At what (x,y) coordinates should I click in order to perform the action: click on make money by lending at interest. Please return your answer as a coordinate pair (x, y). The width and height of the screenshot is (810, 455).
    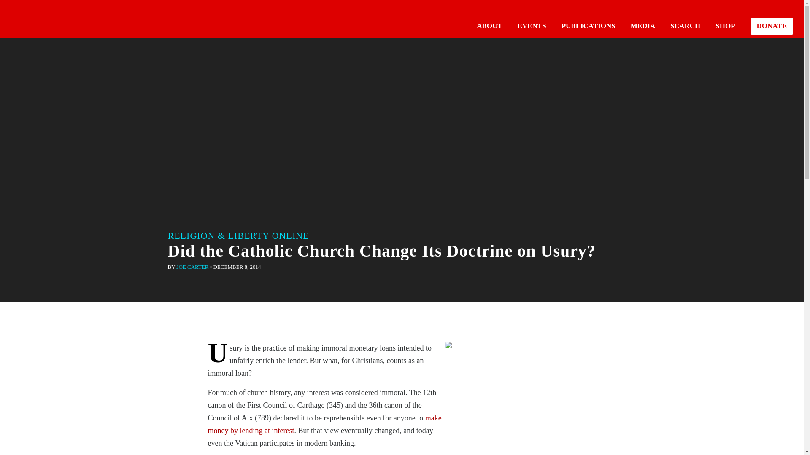
    Looking at the image, I should click on (324, 424).